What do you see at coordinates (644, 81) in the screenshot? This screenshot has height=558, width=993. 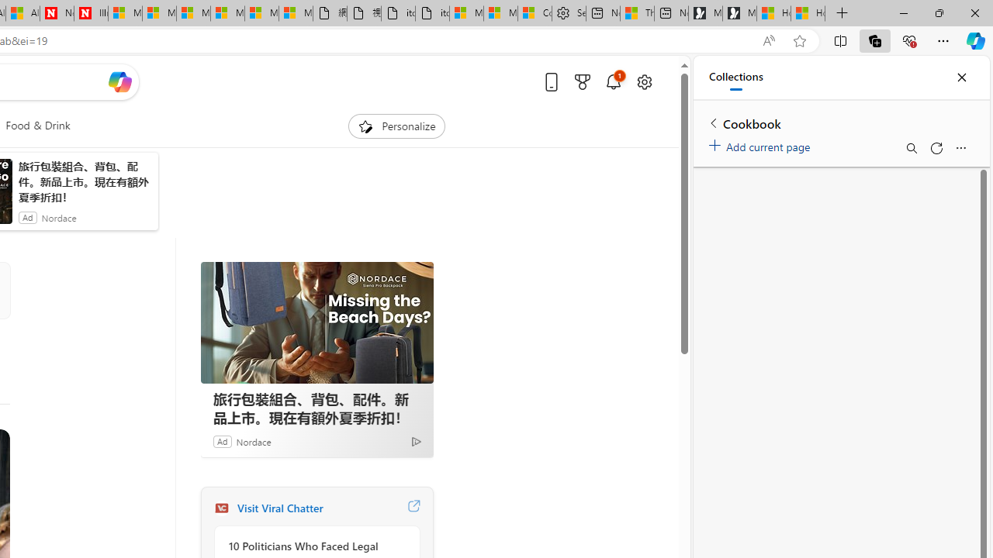 I see `Open settings` at bounding box center [644, 81].